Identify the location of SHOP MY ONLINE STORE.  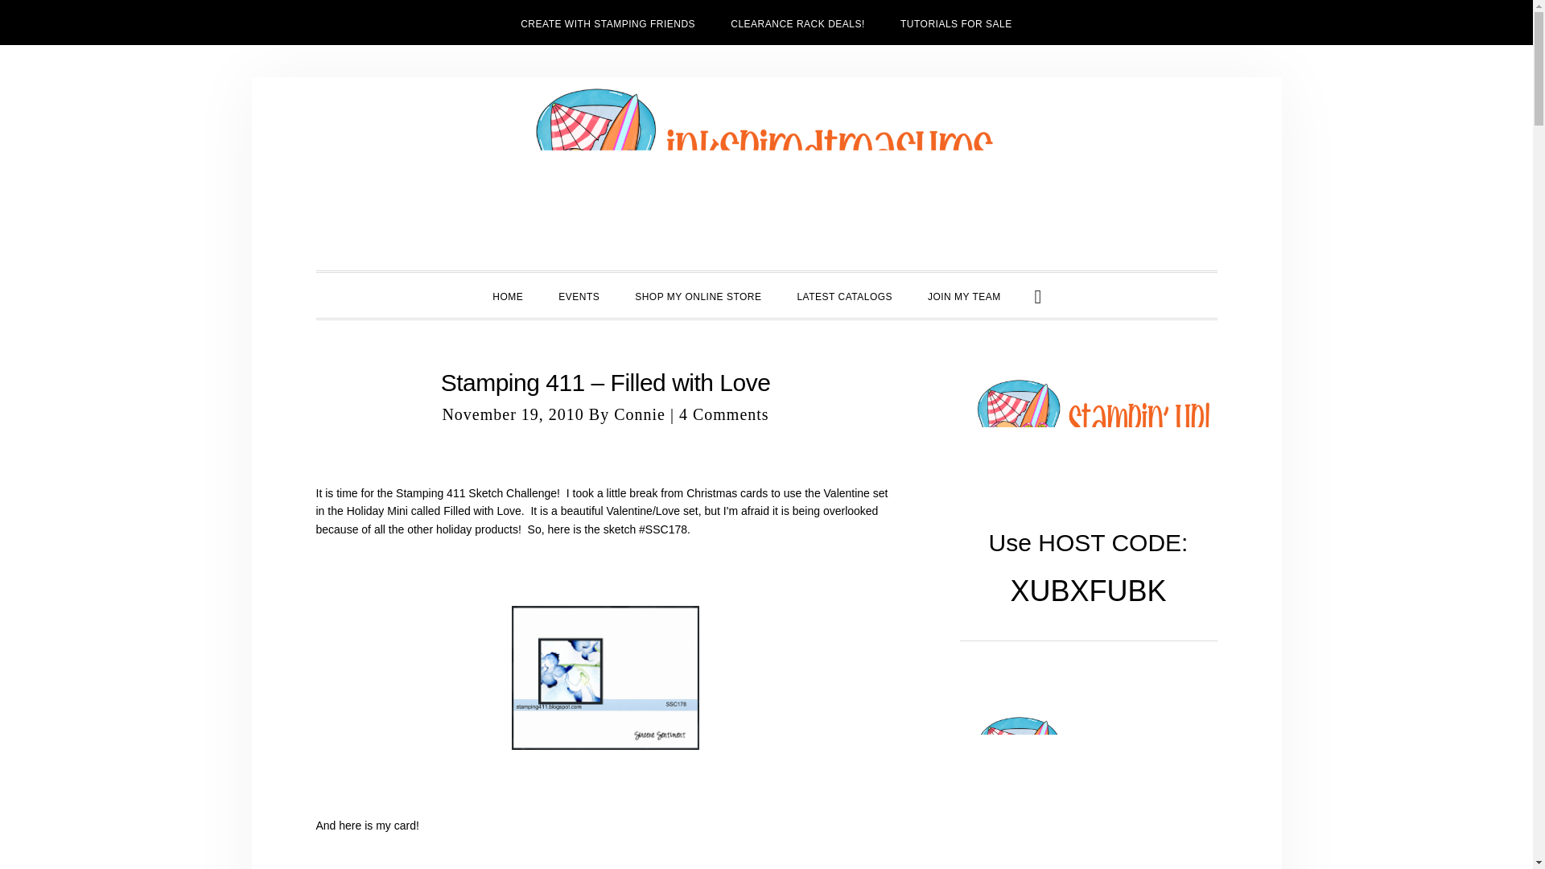
(698, 295).